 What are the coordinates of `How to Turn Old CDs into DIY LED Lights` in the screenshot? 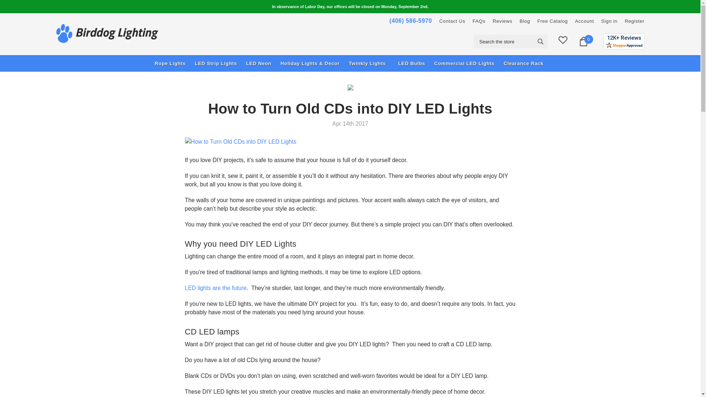 It's located at (350, 142).